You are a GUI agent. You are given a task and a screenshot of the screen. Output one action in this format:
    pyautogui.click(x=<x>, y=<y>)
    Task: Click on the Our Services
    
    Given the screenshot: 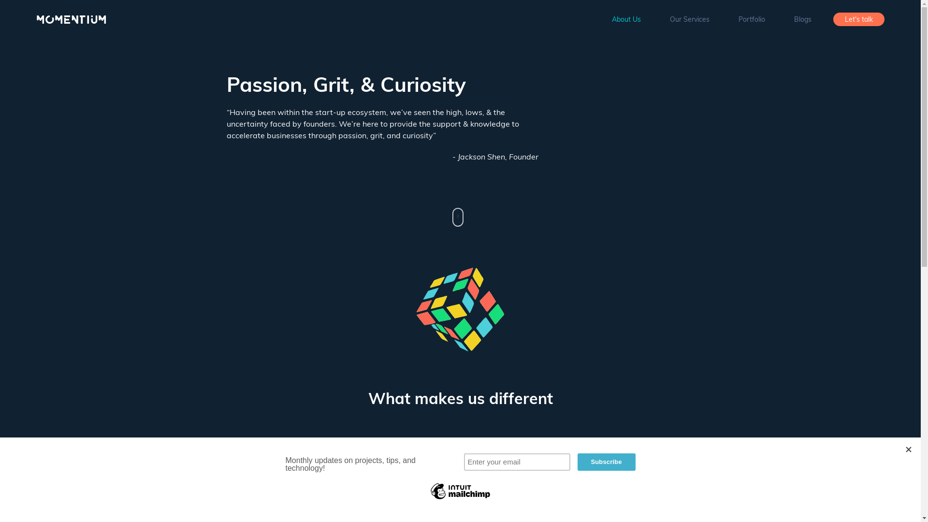 What is the action you would take?
    pyautogui.click(x=690, y=19)
    